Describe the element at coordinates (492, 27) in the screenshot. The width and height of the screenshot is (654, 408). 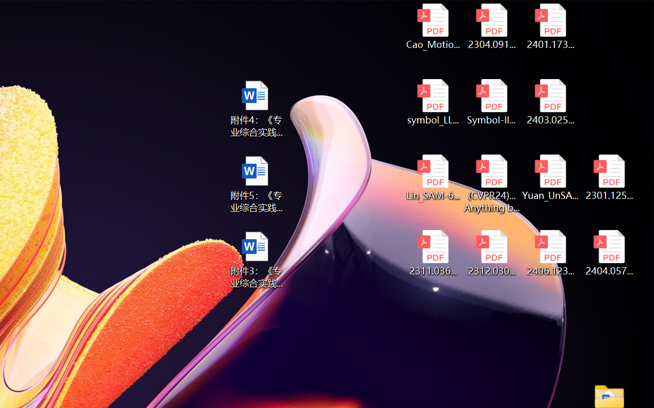
I see `2304.09121v3.pdf` at that location.